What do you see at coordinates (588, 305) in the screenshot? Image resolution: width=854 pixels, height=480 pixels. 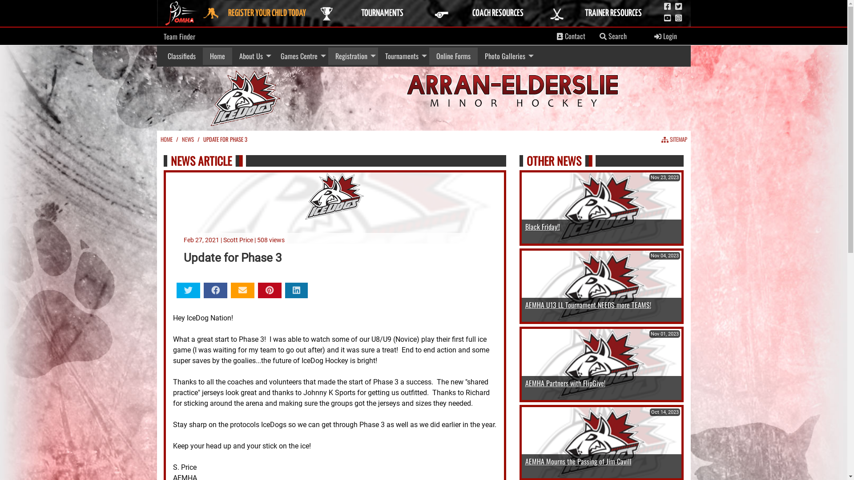 I see `AEMHA U13 LL Tournament NEEDS more TEAMS!` at bounding box center [588, 305].